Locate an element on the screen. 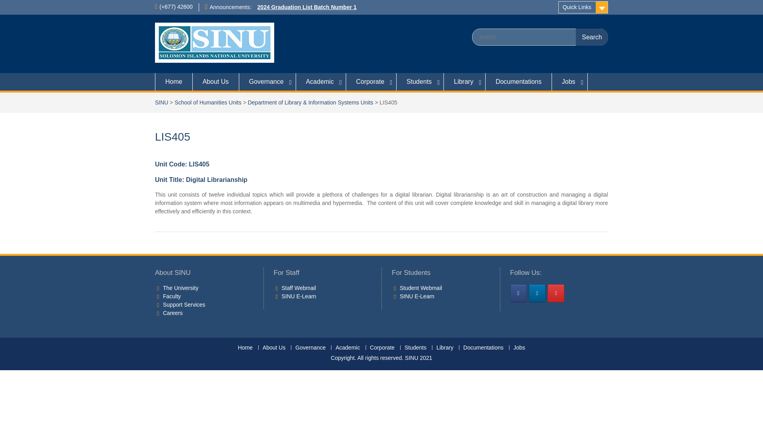  2024 Graduation List Batch Number 1 is located at coordinates (307, 7).